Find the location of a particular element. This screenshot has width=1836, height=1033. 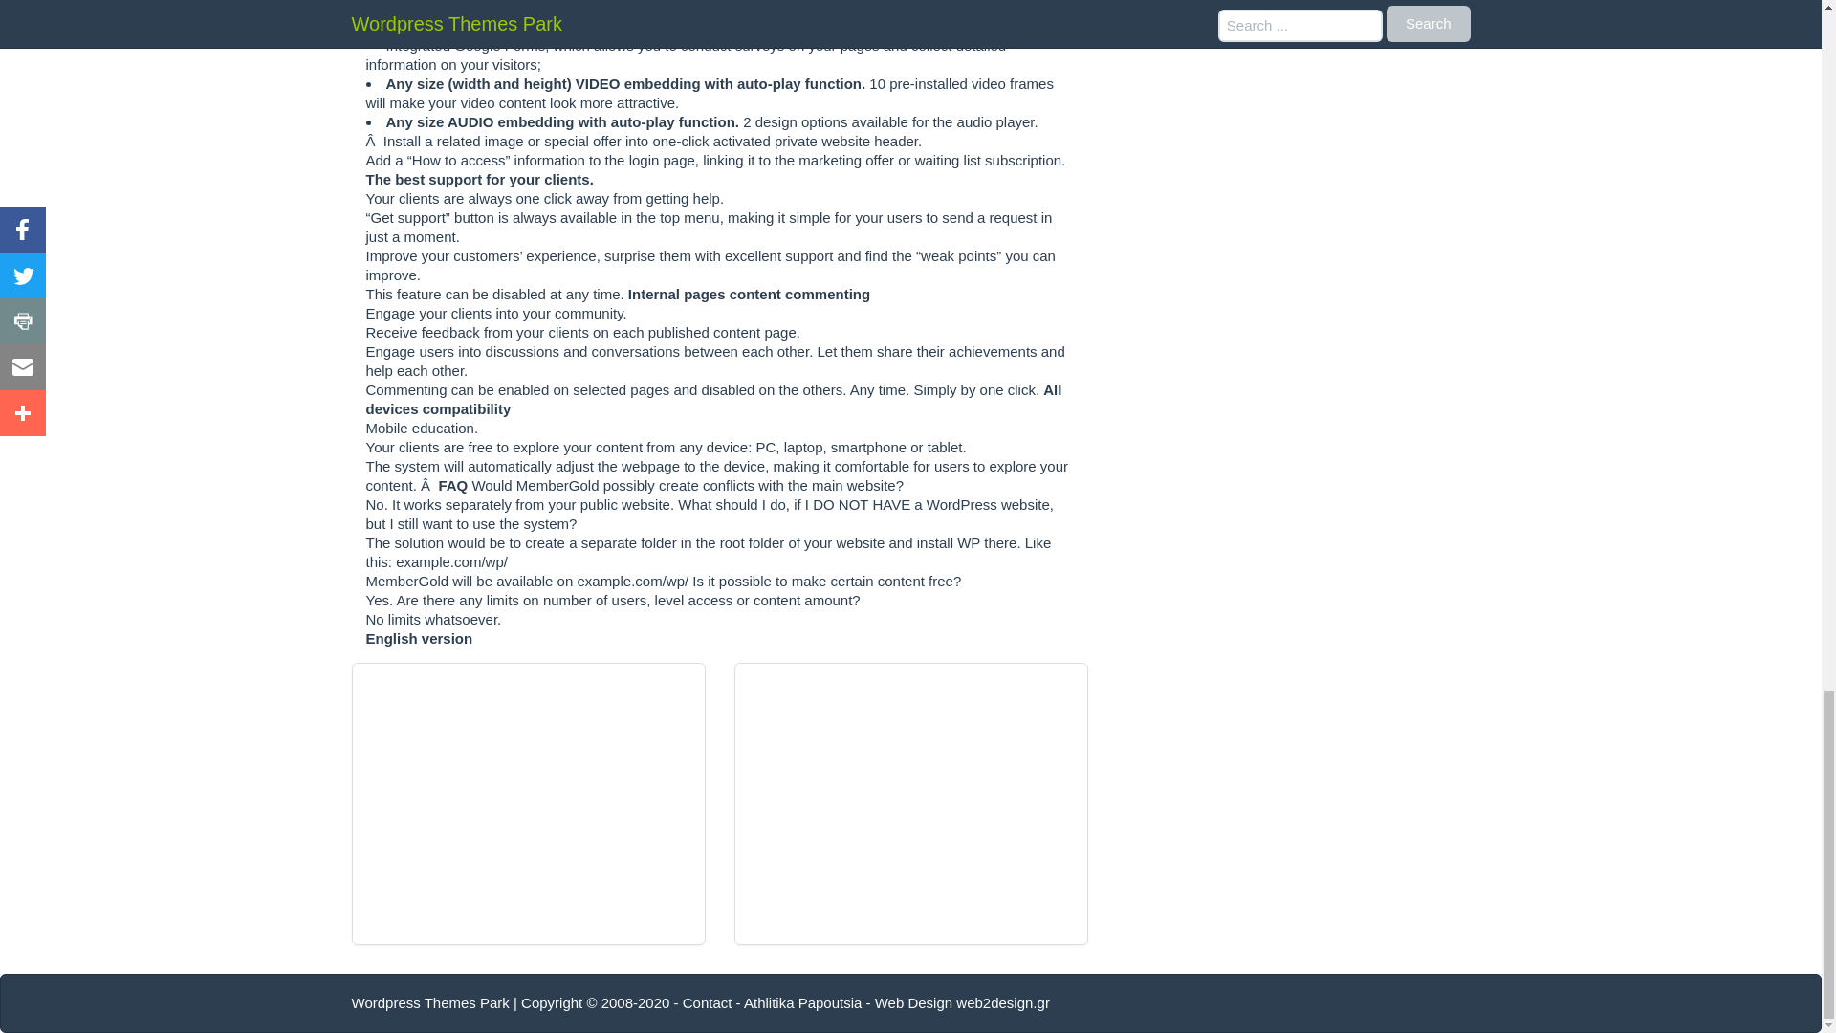

Athlitika Papoutsia is located at coordinates (801, 1002).